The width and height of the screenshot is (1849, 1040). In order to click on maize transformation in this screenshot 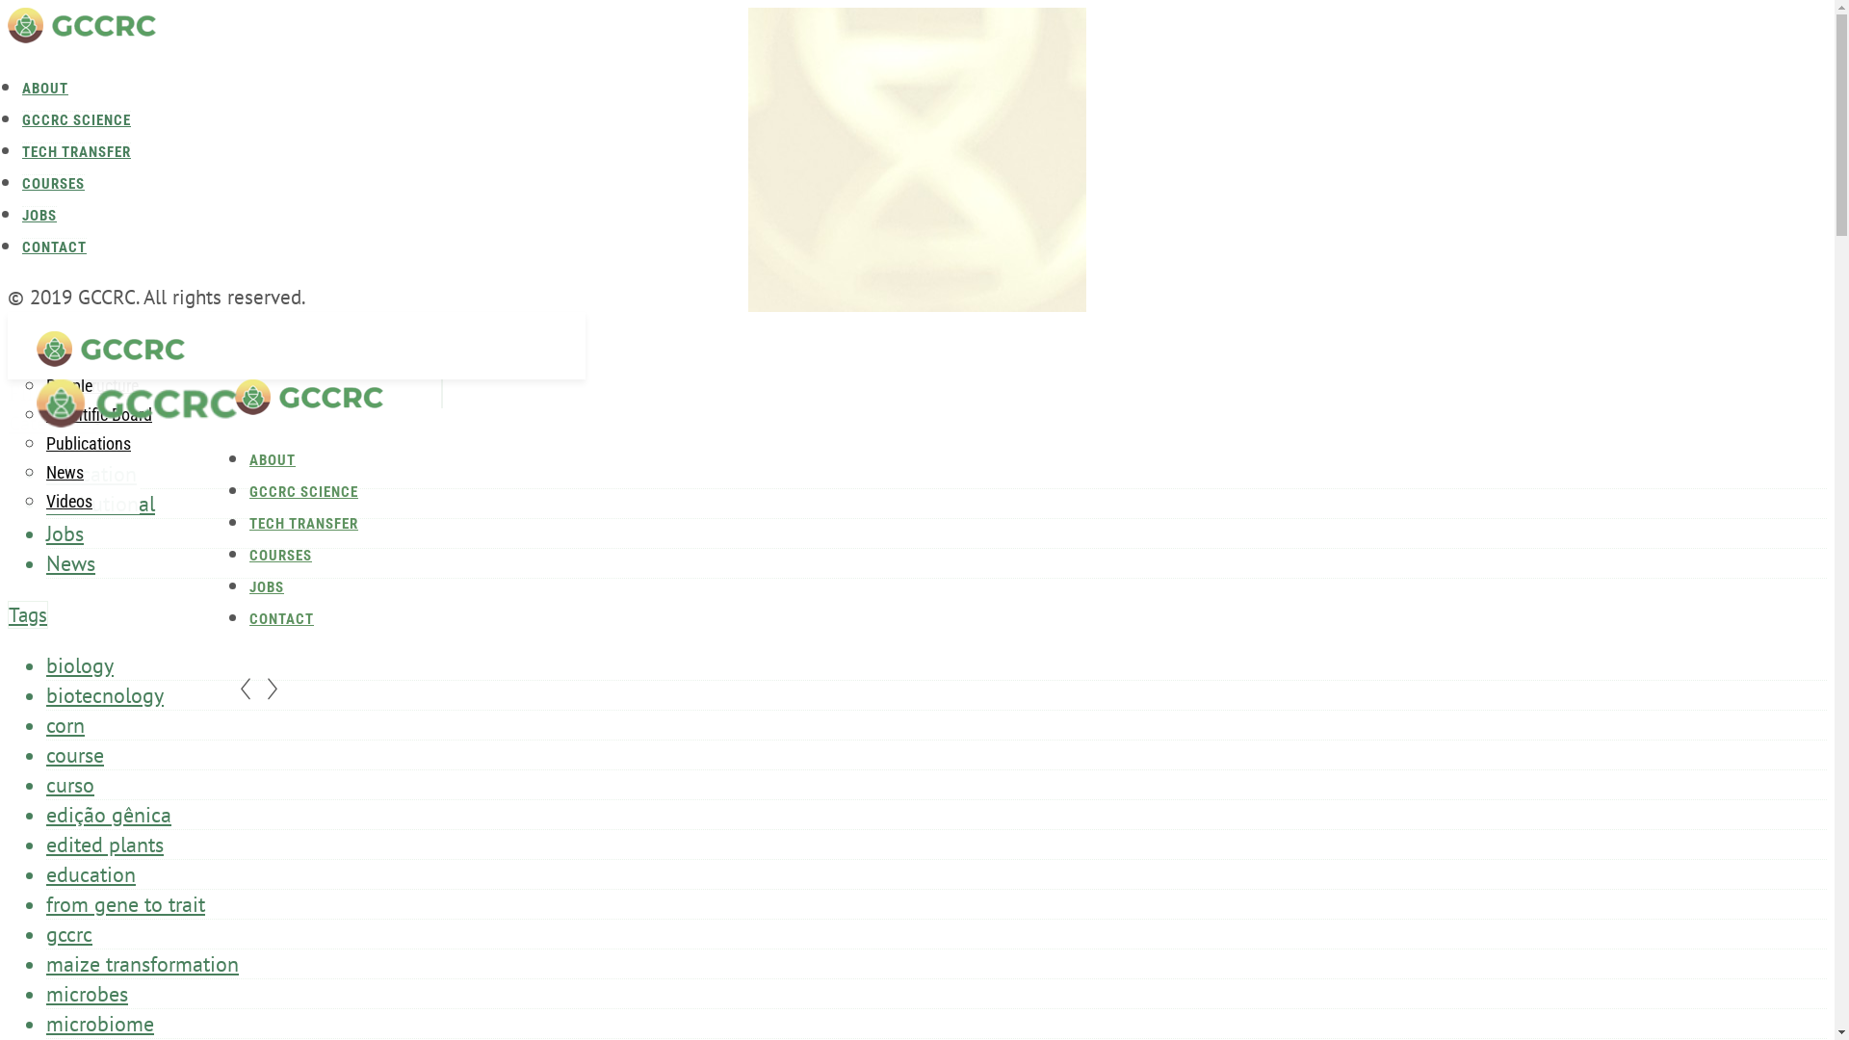, I will do `click(143, 964)`.